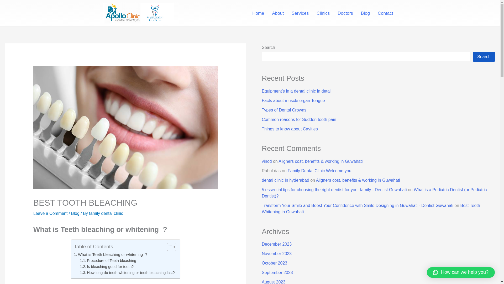 This screenshot has height=284, width=504. Describe the element at coordinates (284, 110) in the screenshot. I see `Types of Dental Crowns` at that location.